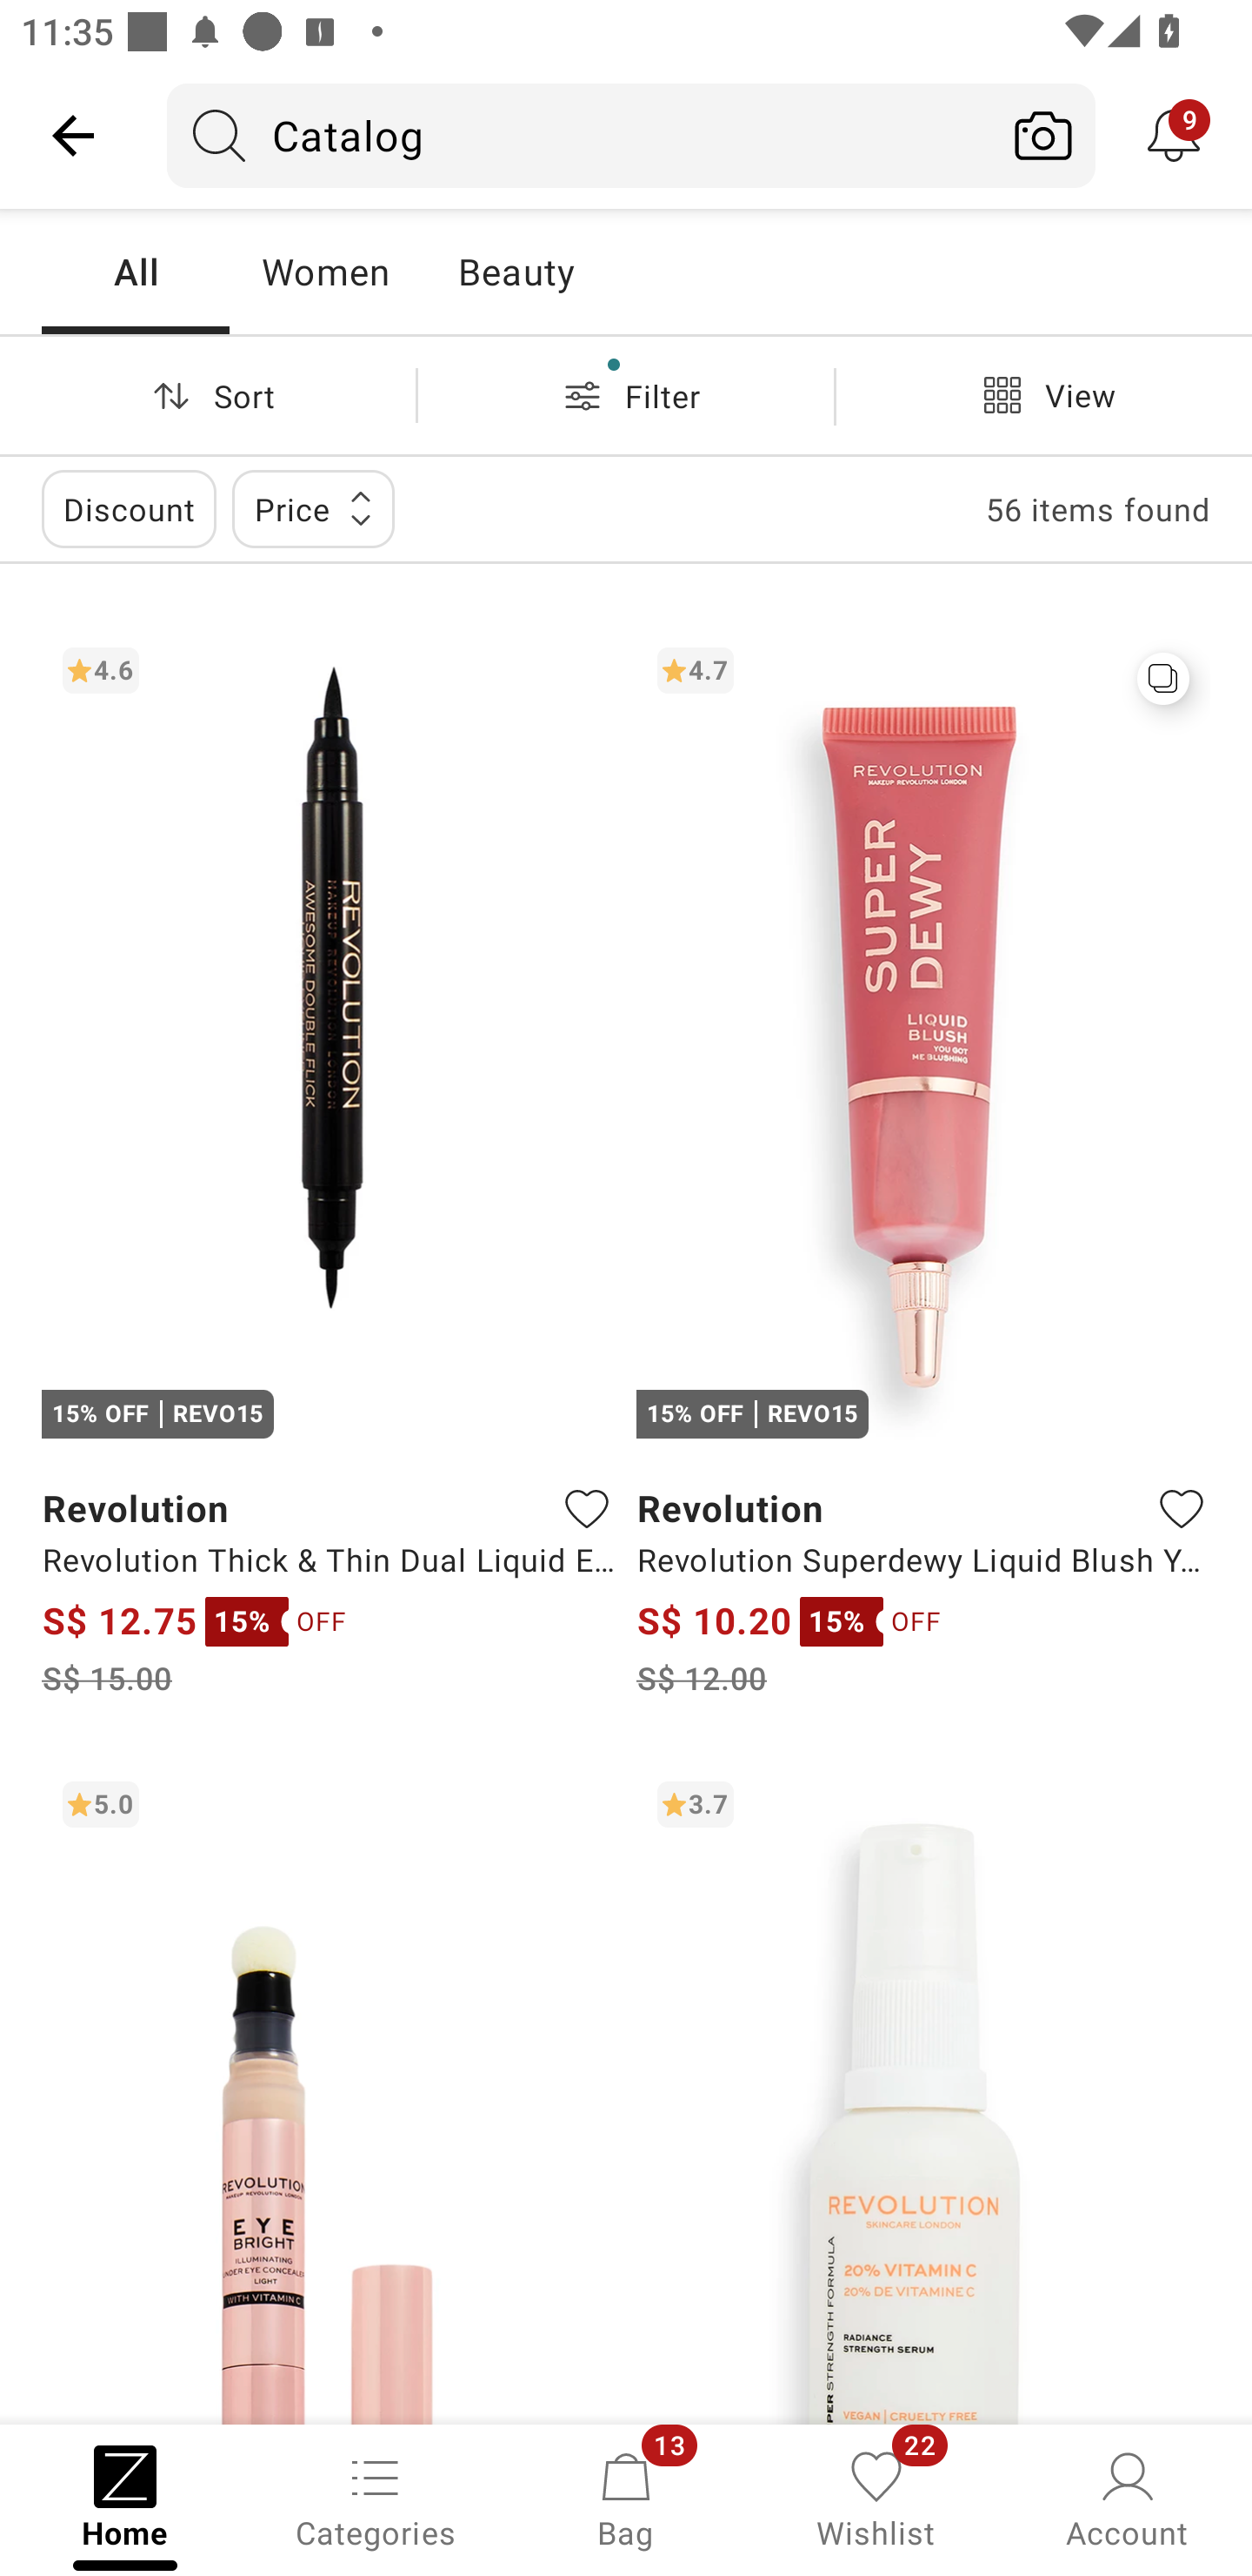  Describe the element at coordinates (376, 2498) in the screenshot. I see `Categories` at that location.